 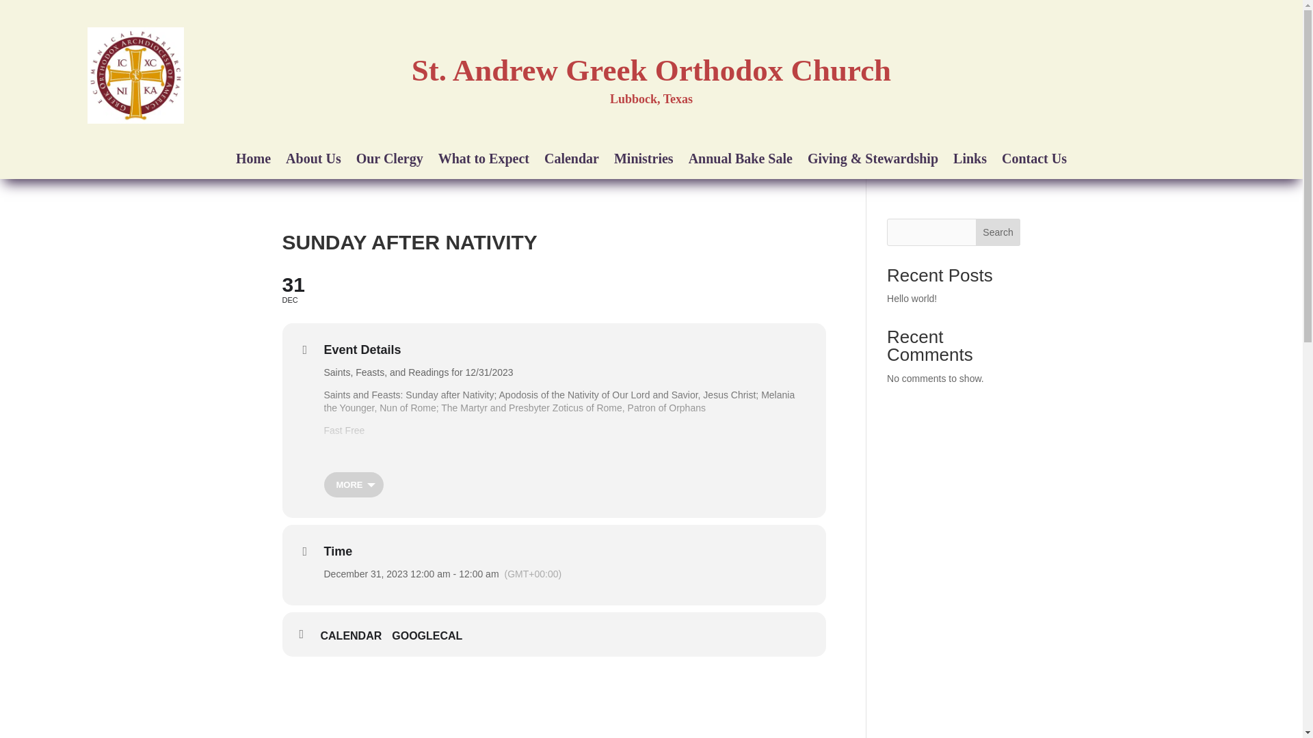 I want to click on Home, so click(x=253, y=161).